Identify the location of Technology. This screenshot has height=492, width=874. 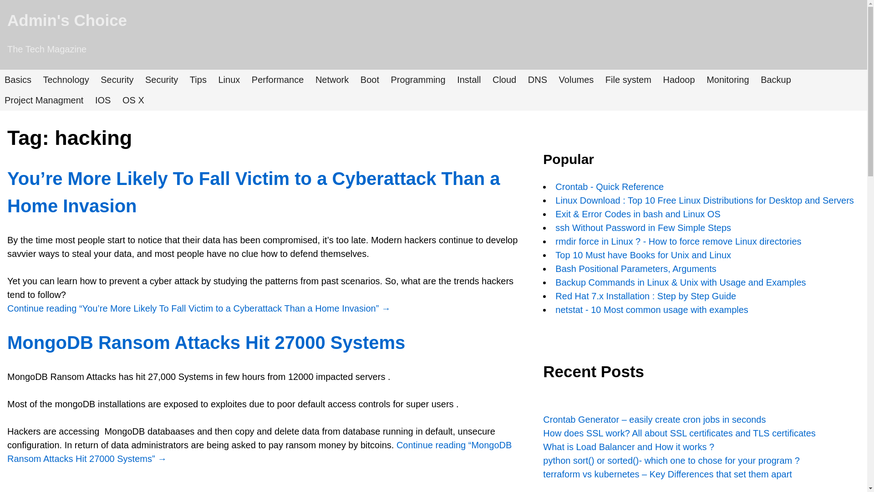
(66, 79).